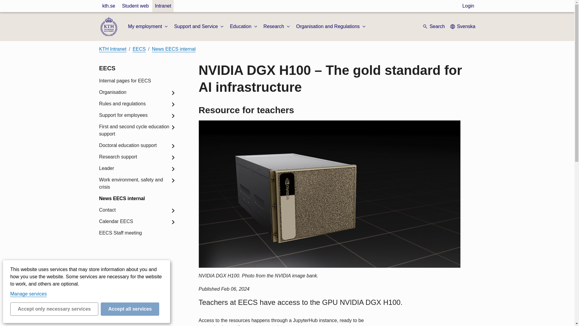 The image size is (579, 326). I want to click on Accept only necessary services, so click(54, 309).